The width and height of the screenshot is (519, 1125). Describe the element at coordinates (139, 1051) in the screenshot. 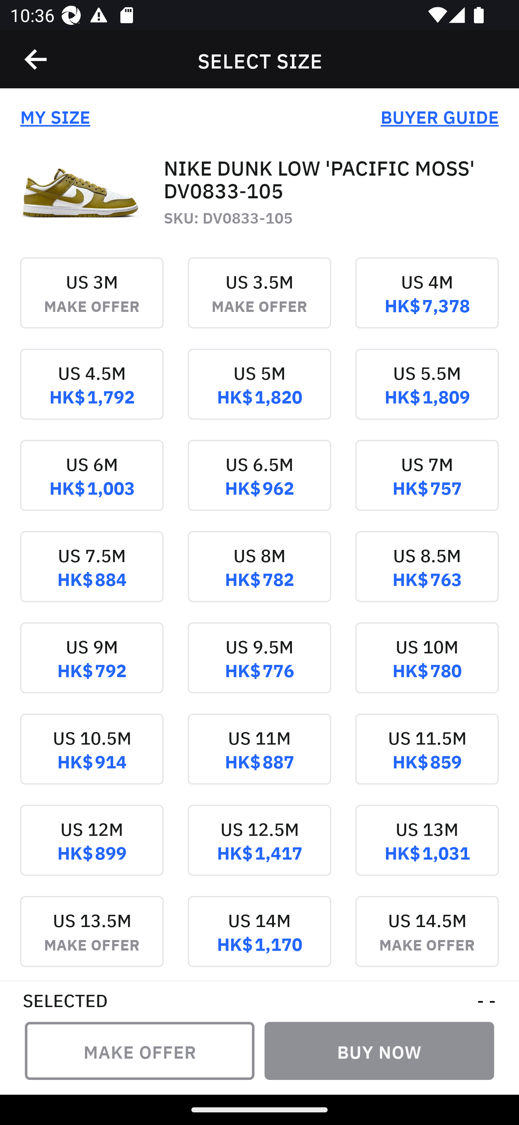

I see `MAKE OFFER` at that location.